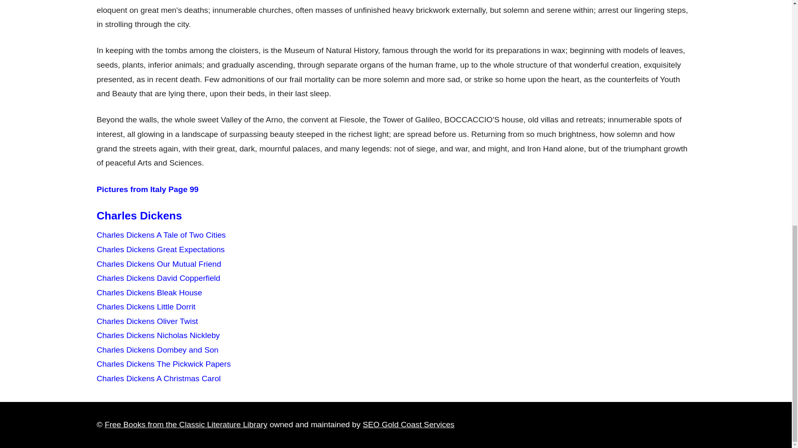  I want to click on Charles Dickens A Christmas Carol, so click(159, 378).